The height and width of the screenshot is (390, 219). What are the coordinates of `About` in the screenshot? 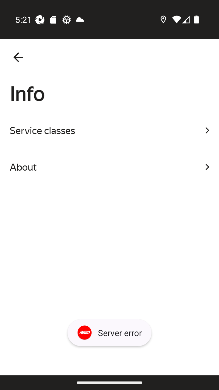 It's located at (109, 167).